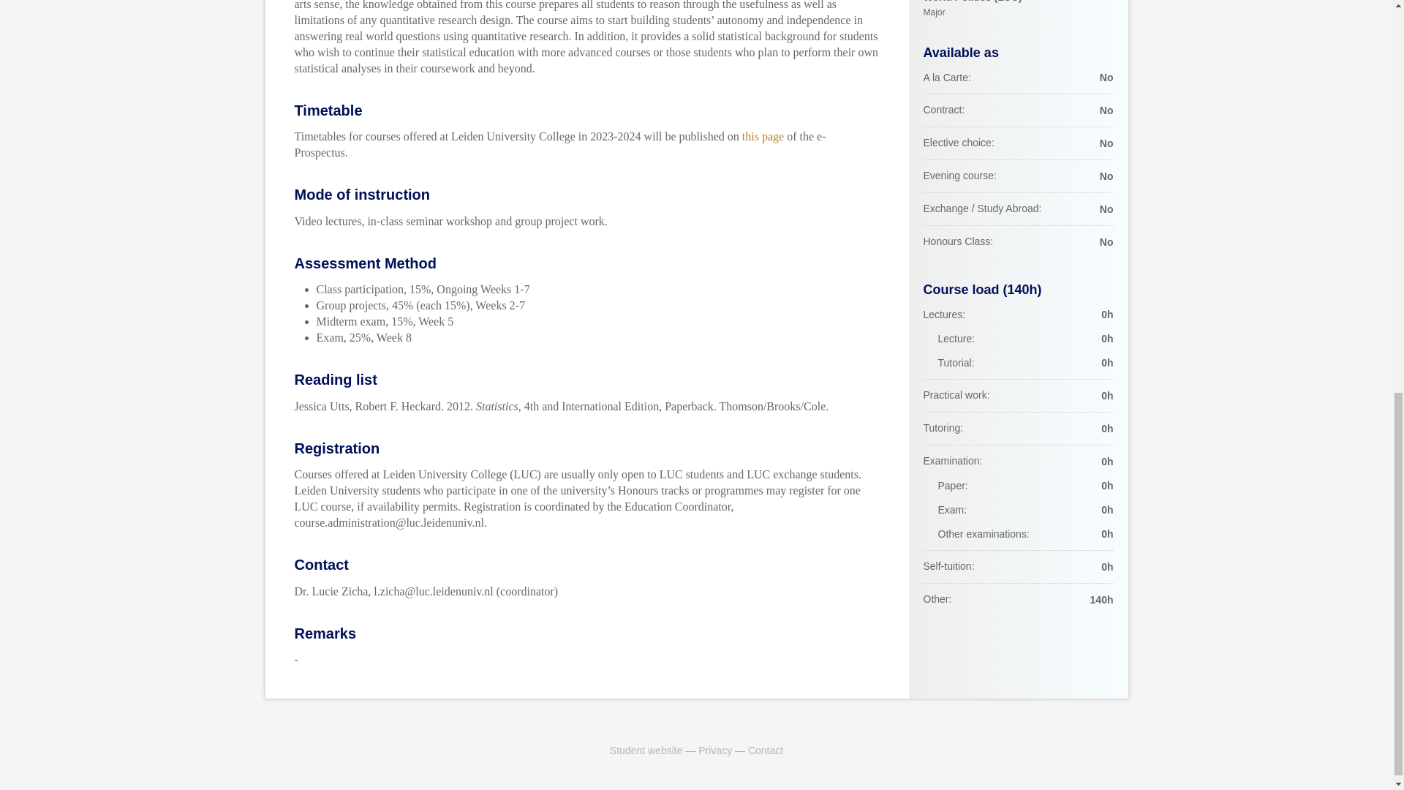  Describe the element at coordinates (714, 750) in the screenshot. I see `Privacy` at that location.